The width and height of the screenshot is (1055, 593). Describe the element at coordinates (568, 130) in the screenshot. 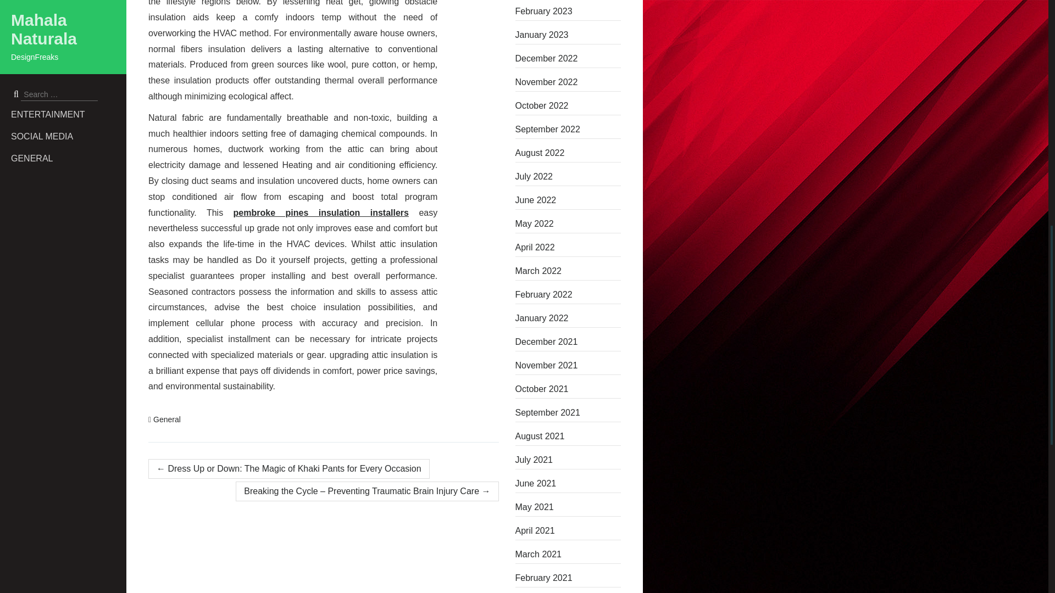

I see `September 2022` at that location.